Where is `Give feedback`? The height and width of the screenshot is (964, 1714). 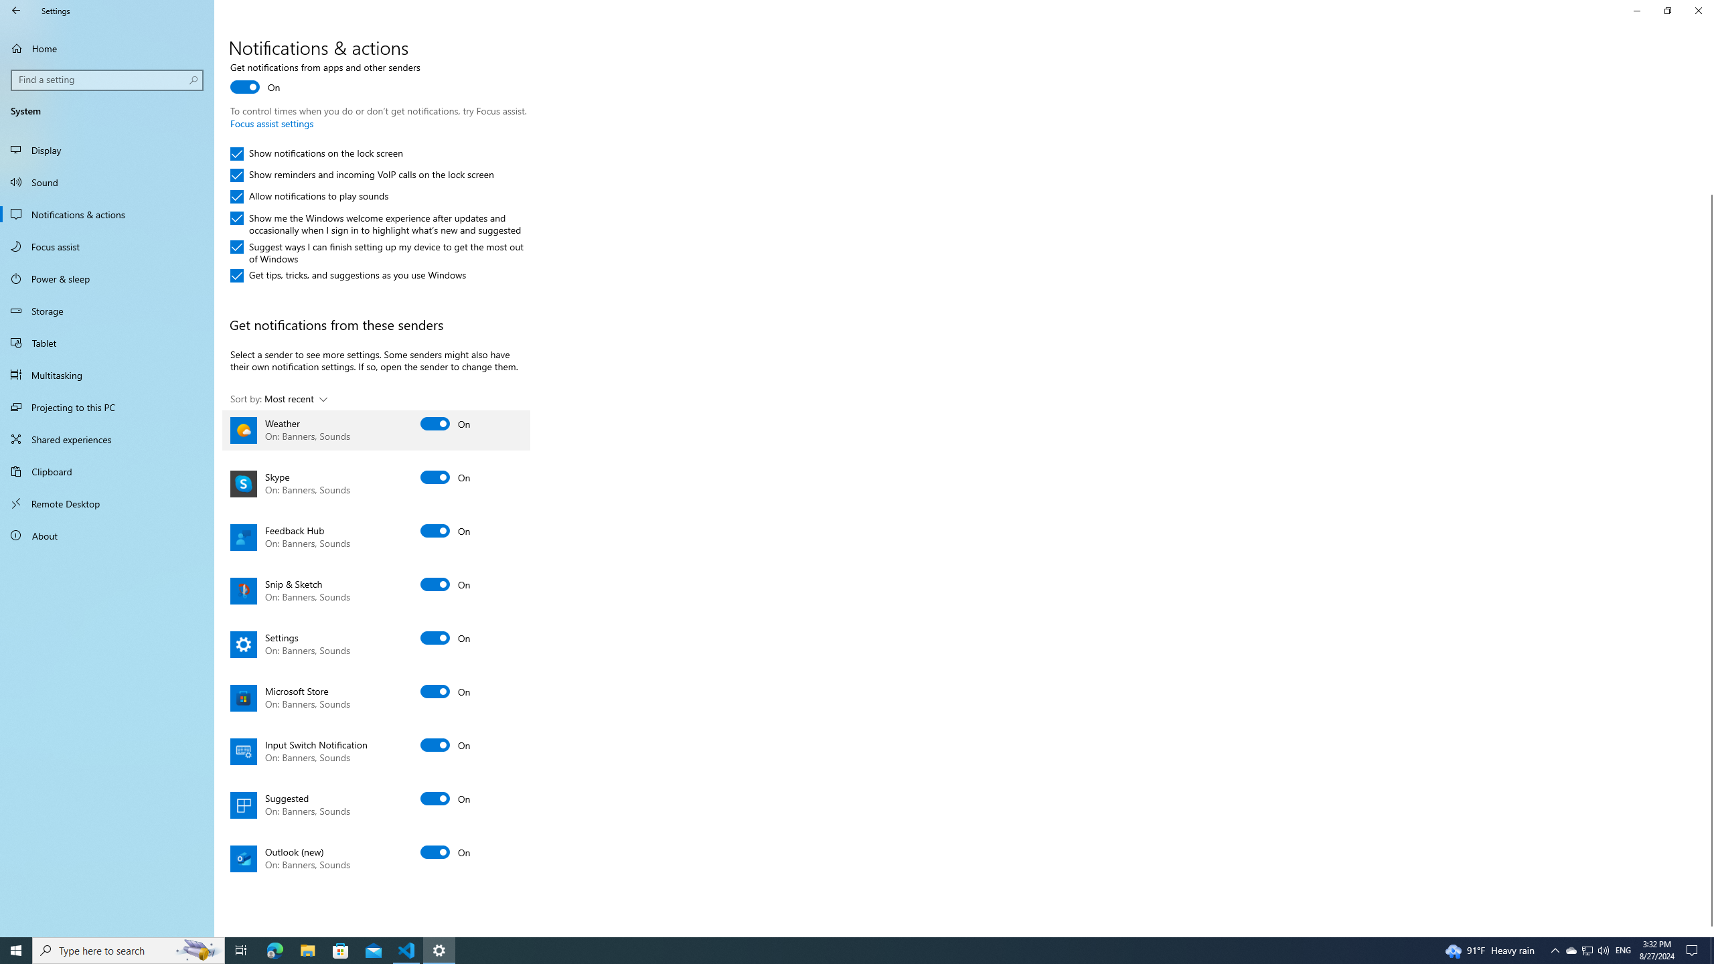
Give feedback is located at coordinates (1709, 135).